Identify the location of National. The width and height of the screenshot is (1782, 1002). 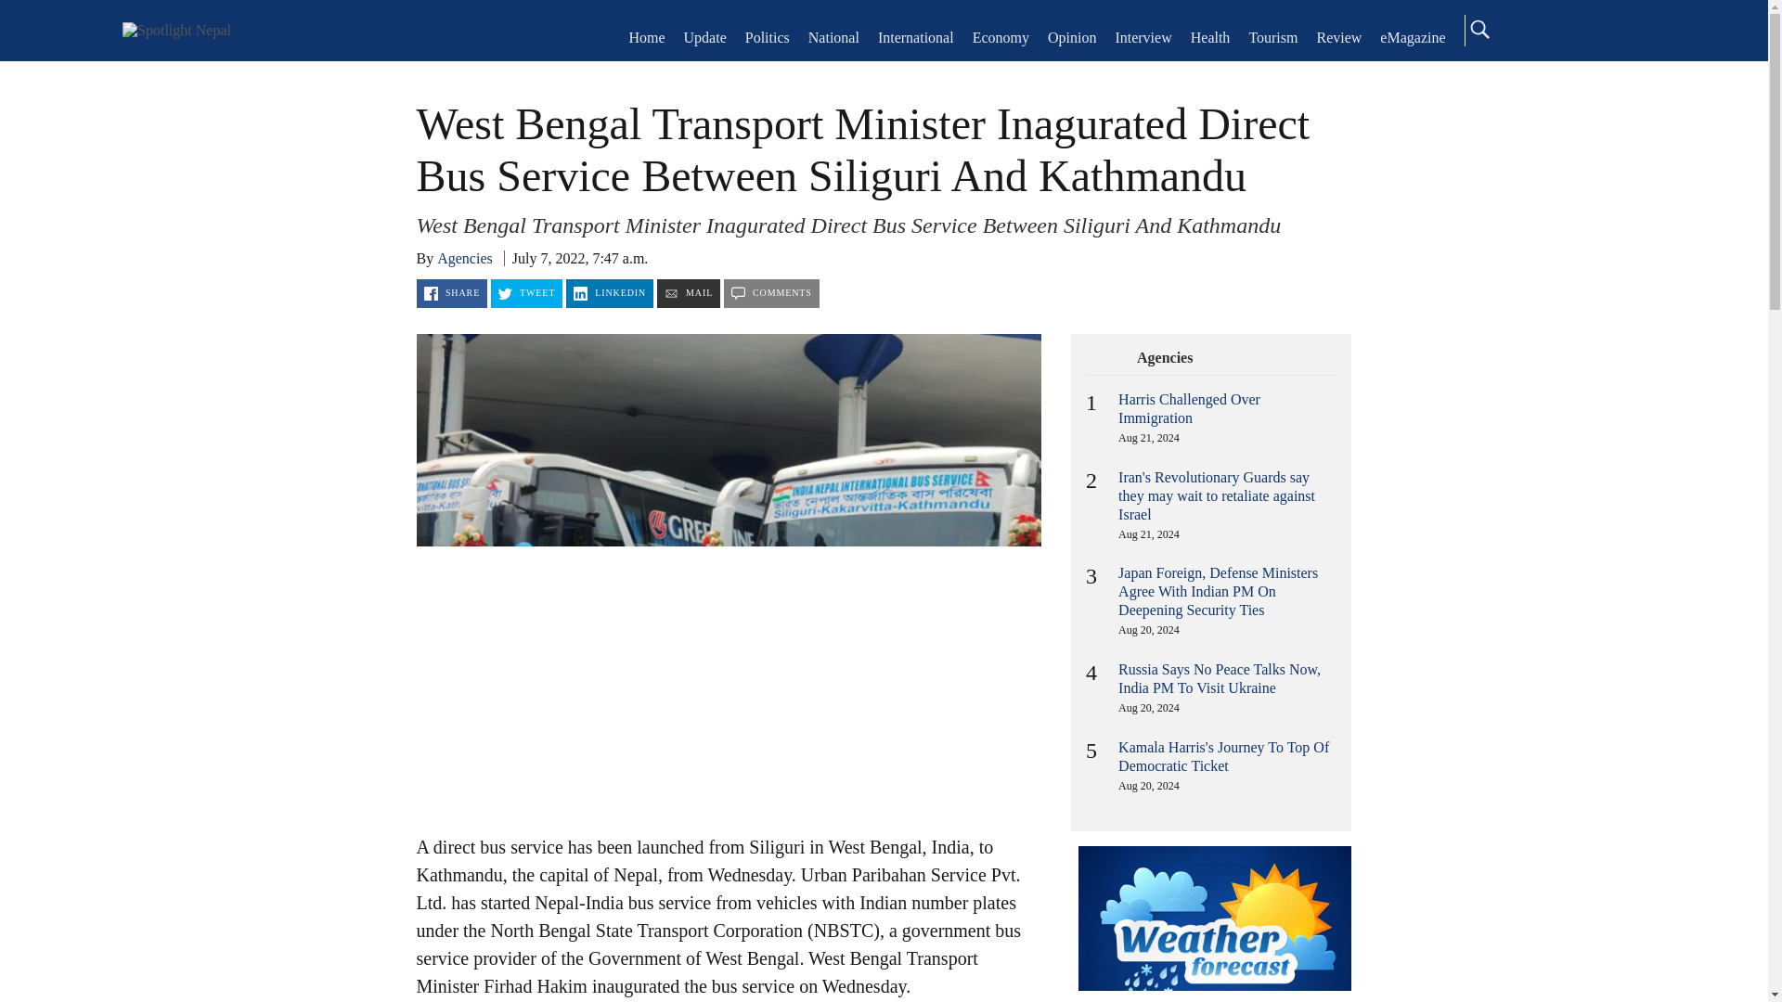
(833, 37).